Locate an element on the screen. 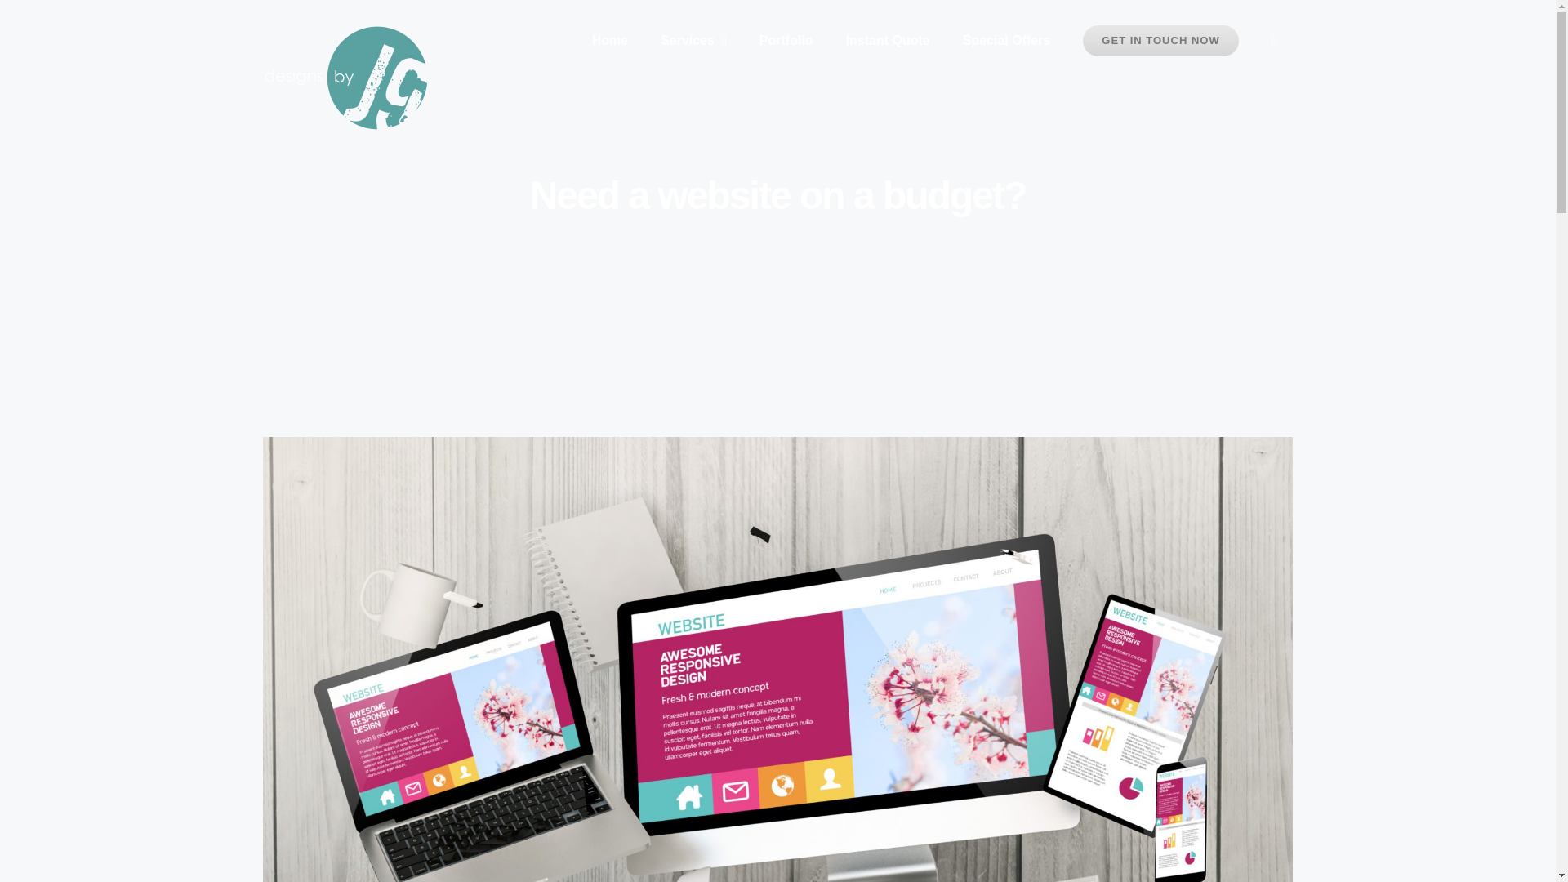 The width and height of the screenshot is (1568, 882). GET IN TOUCH NOW is located at coordinates (1160, 41).